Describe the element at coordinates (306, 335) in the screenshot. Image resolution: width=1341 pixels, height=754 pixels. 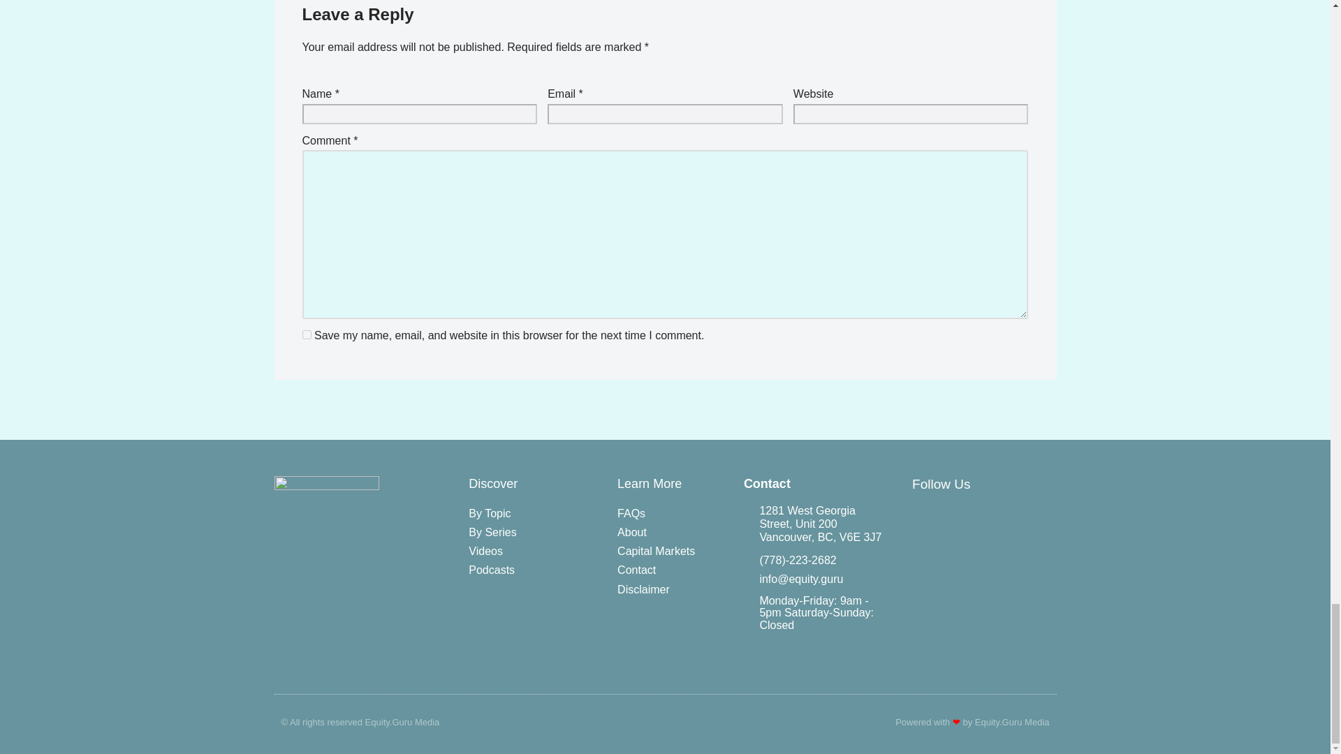
I see `yes` at that location.